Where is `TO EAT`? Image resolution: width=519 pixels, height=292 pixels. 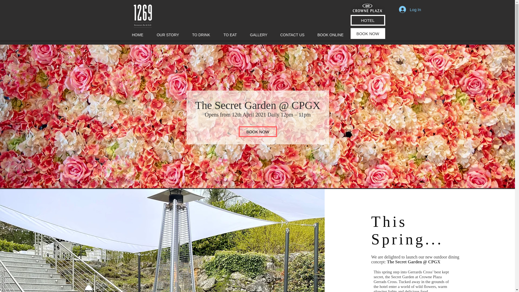 TO EAT is located at coordinates (230, 35).